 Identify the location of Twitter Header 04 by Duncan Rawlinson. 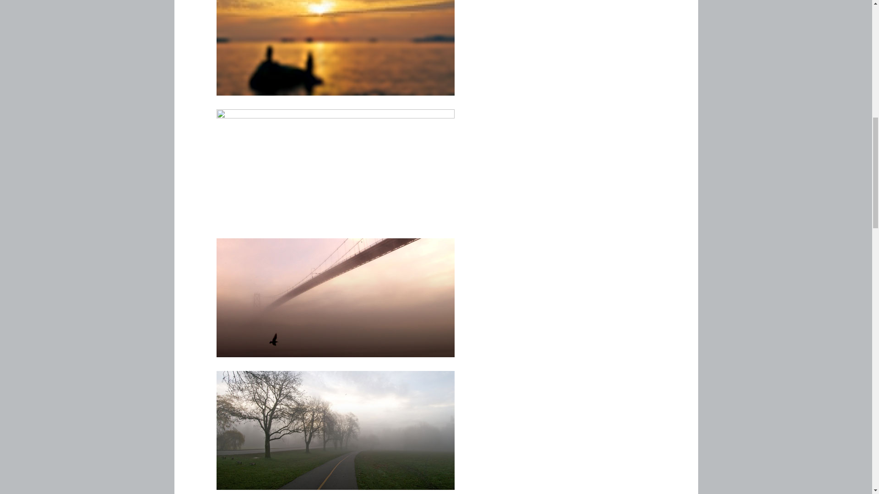
(335, 430).